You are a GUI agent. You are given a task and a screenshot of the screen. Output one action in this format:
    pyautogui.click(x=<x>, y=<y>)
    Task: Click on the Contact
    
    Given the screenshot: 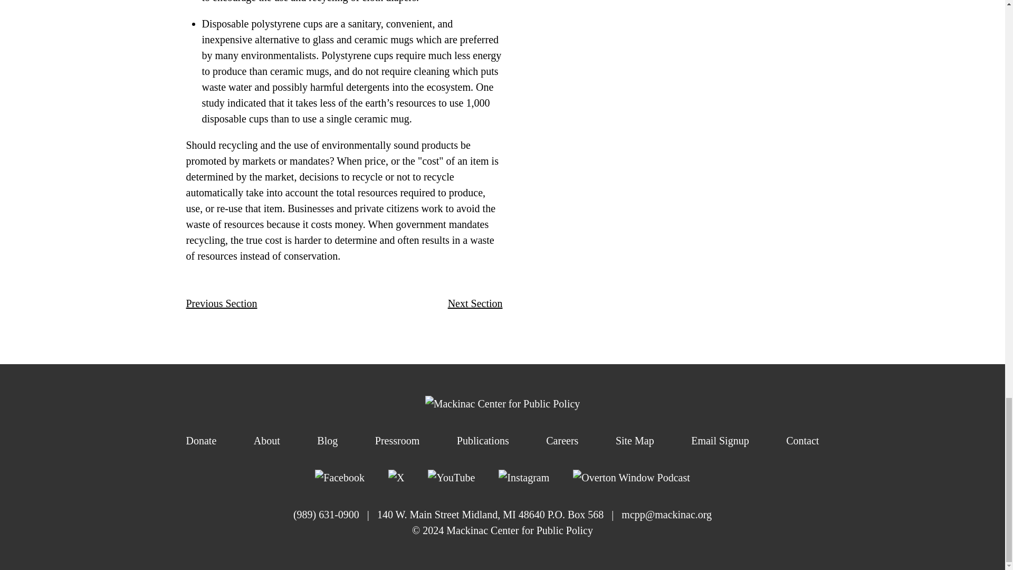 What is the action you would take?
    pyautogui.click(x=802, y=440)
    